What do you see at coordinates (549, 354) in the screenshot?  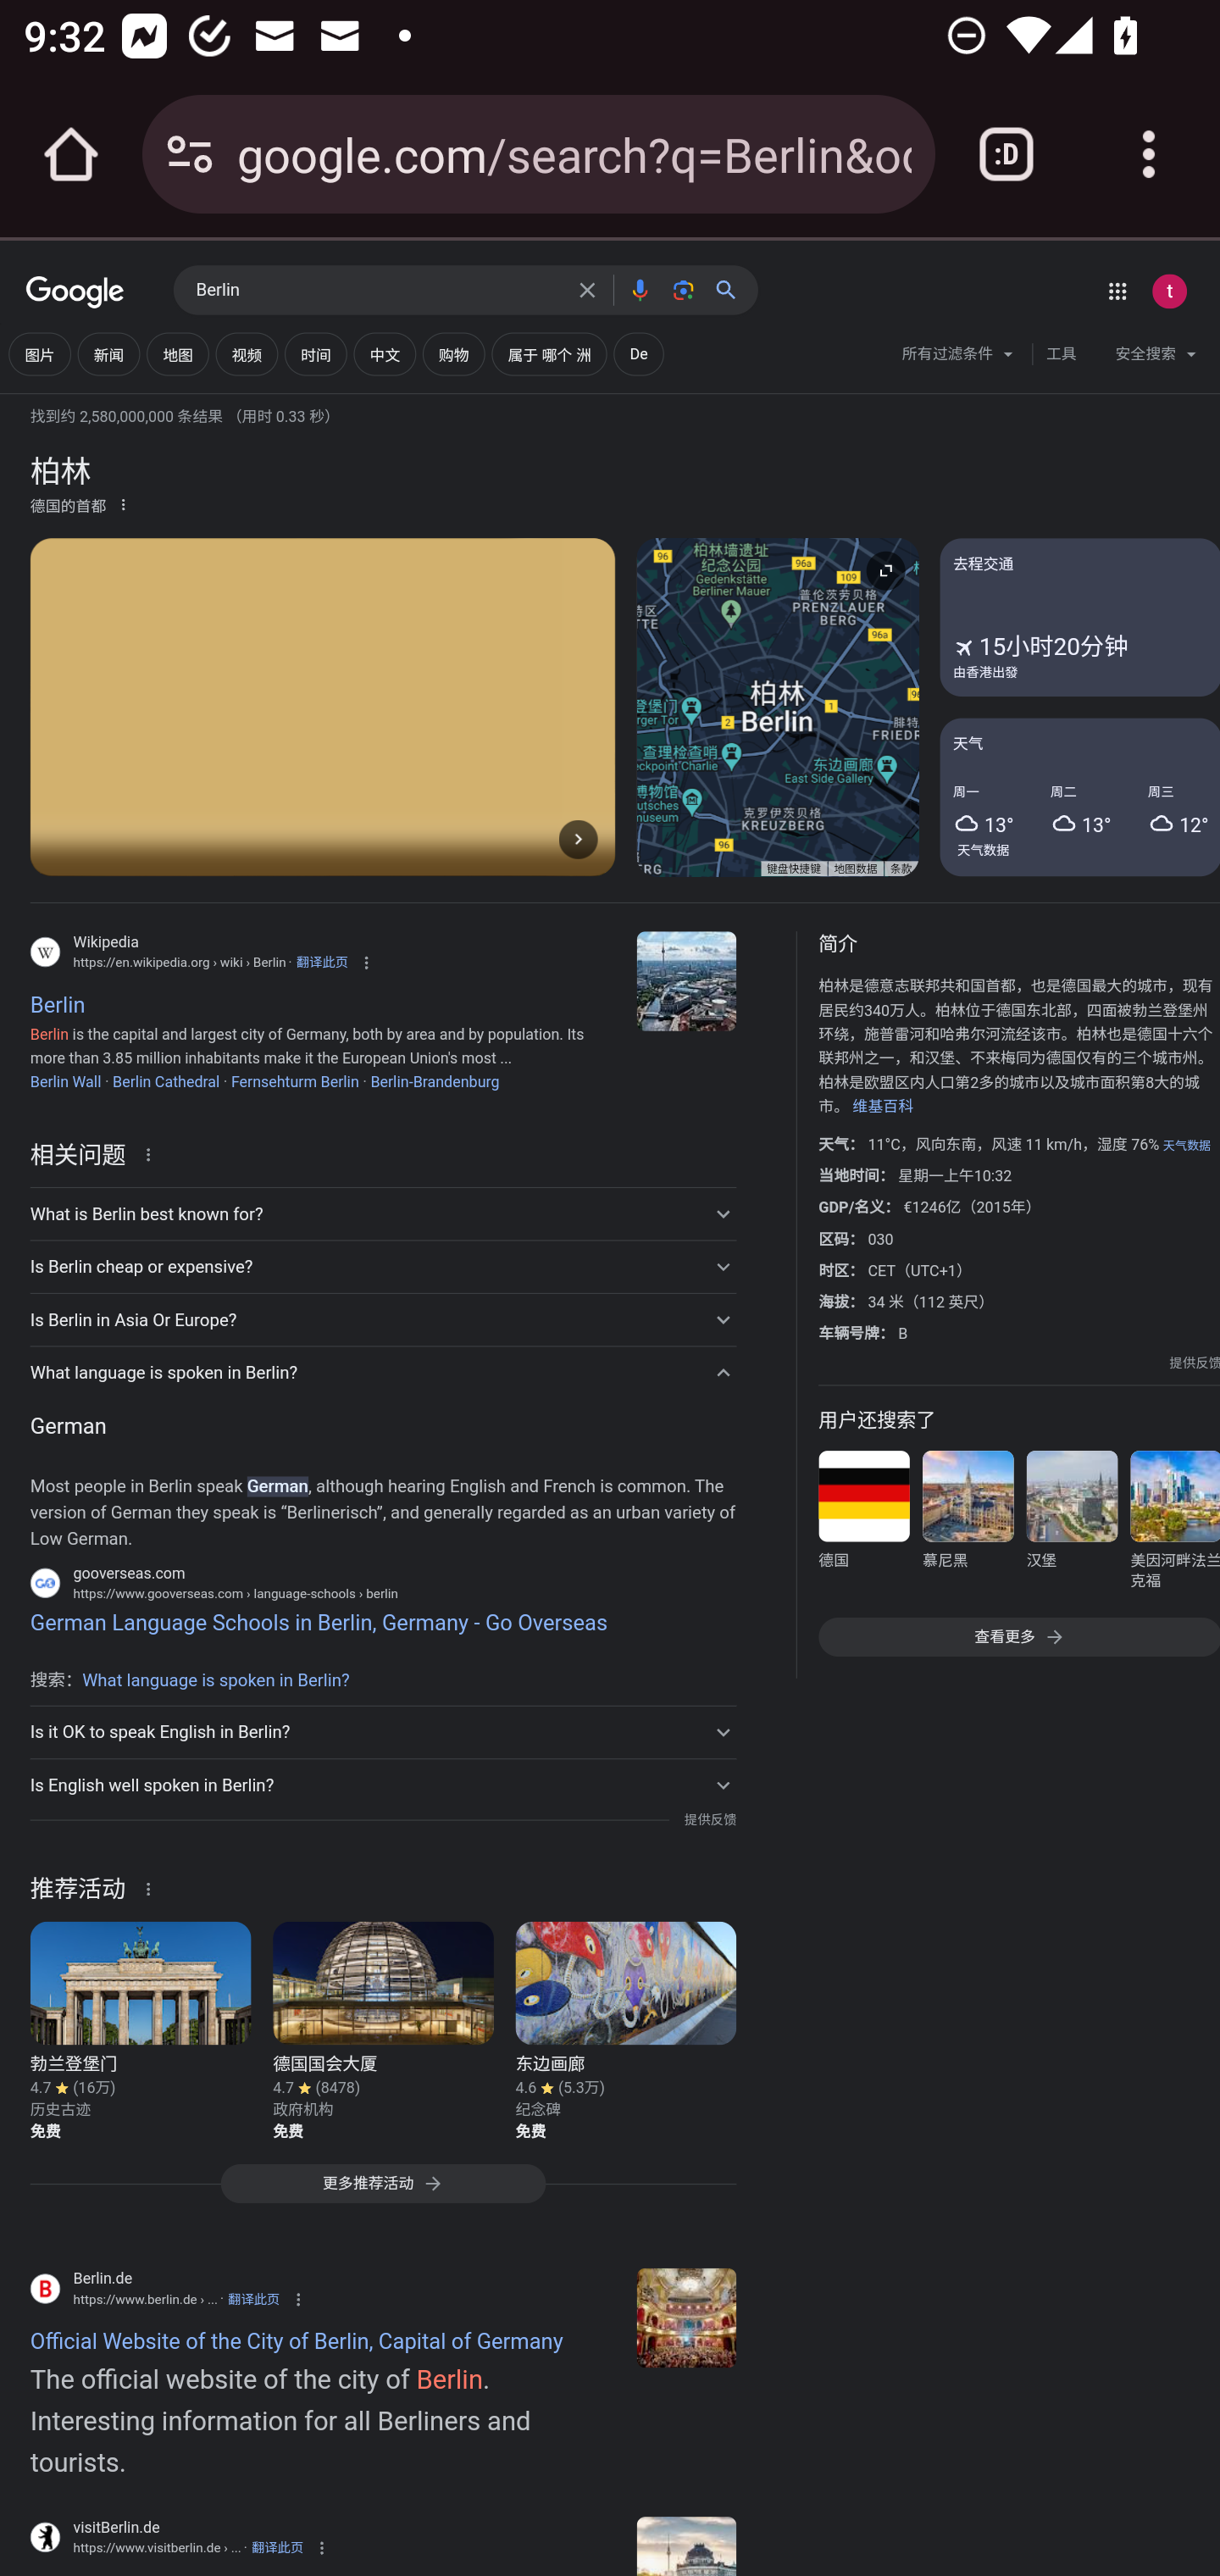 I see `添加“属于 哪个 洲” 属于 哪个 洲` at bounding box center [549, 354].